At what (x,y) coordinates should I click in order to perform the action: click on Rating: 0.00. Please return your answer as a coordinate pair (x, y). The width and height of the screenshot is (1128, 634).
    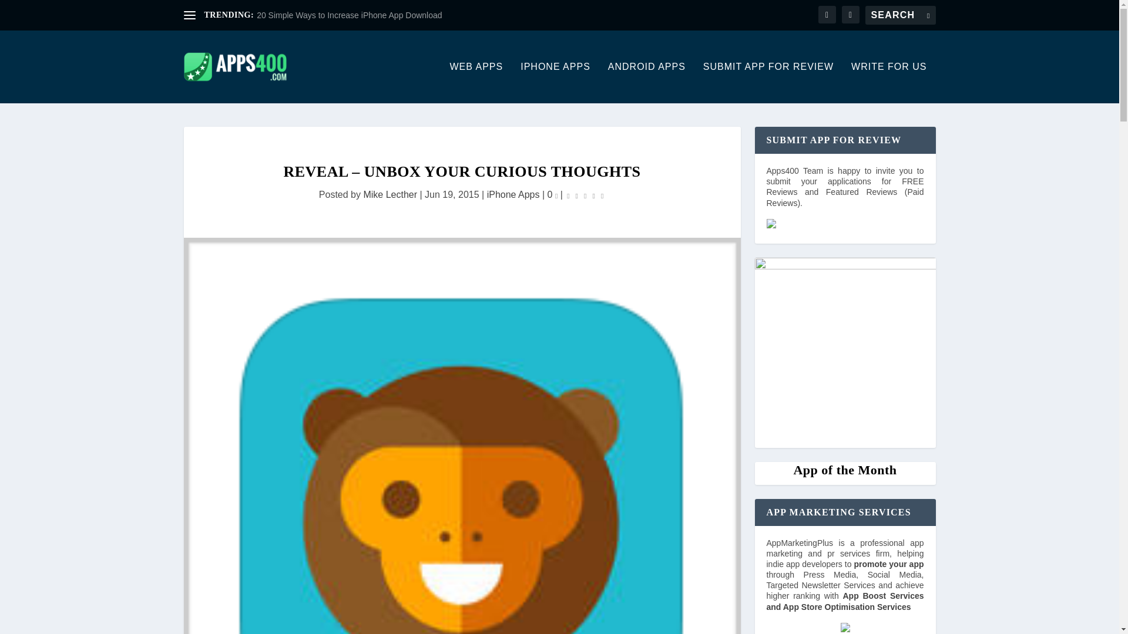
    Looking at the image, I should click on (585, 195).